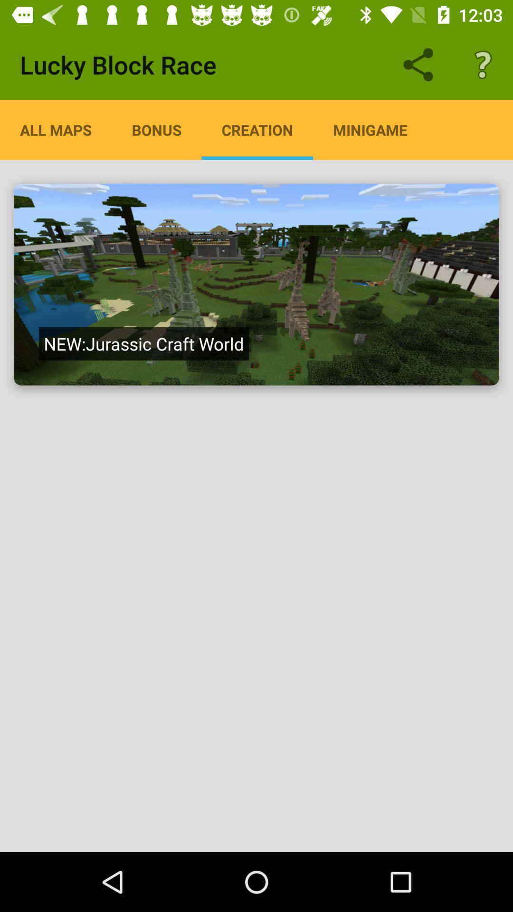 This screenshot has width=513, height=912. I want to click on select icon below lucky block race, so click(56, 130).